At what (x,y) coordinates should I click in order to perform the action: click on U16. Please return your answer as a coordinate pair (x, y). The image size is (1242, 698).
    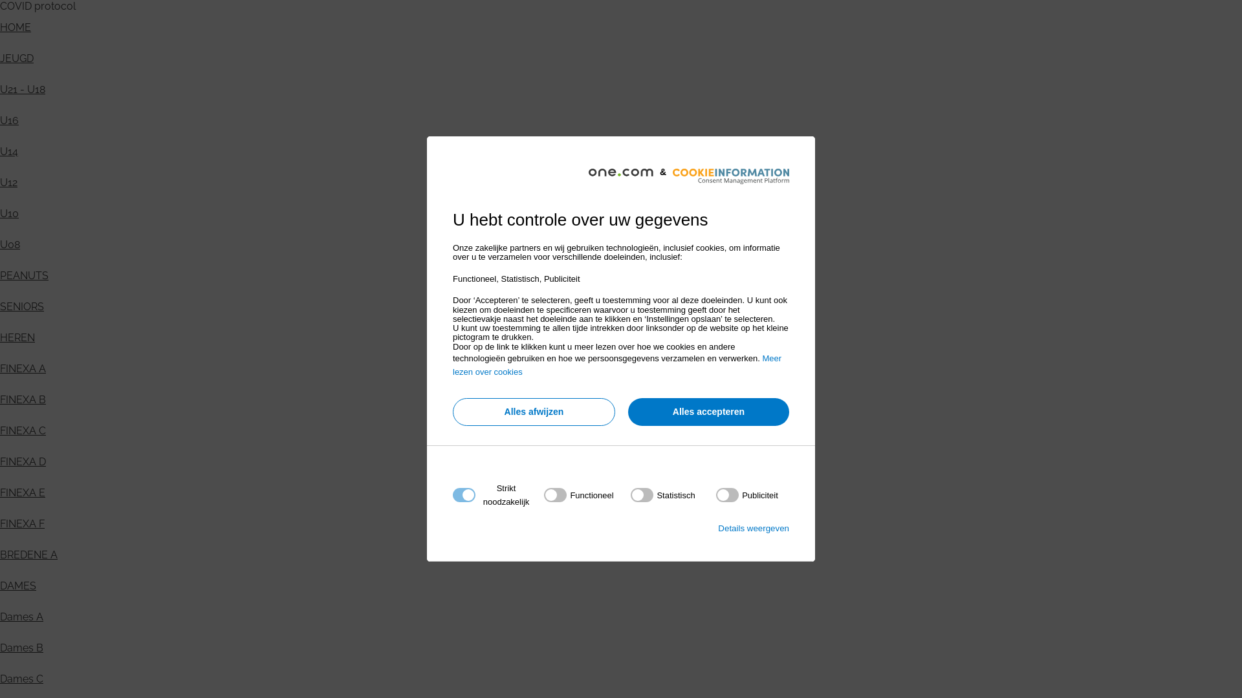
    Looking at the image, I should click on (9, 120).